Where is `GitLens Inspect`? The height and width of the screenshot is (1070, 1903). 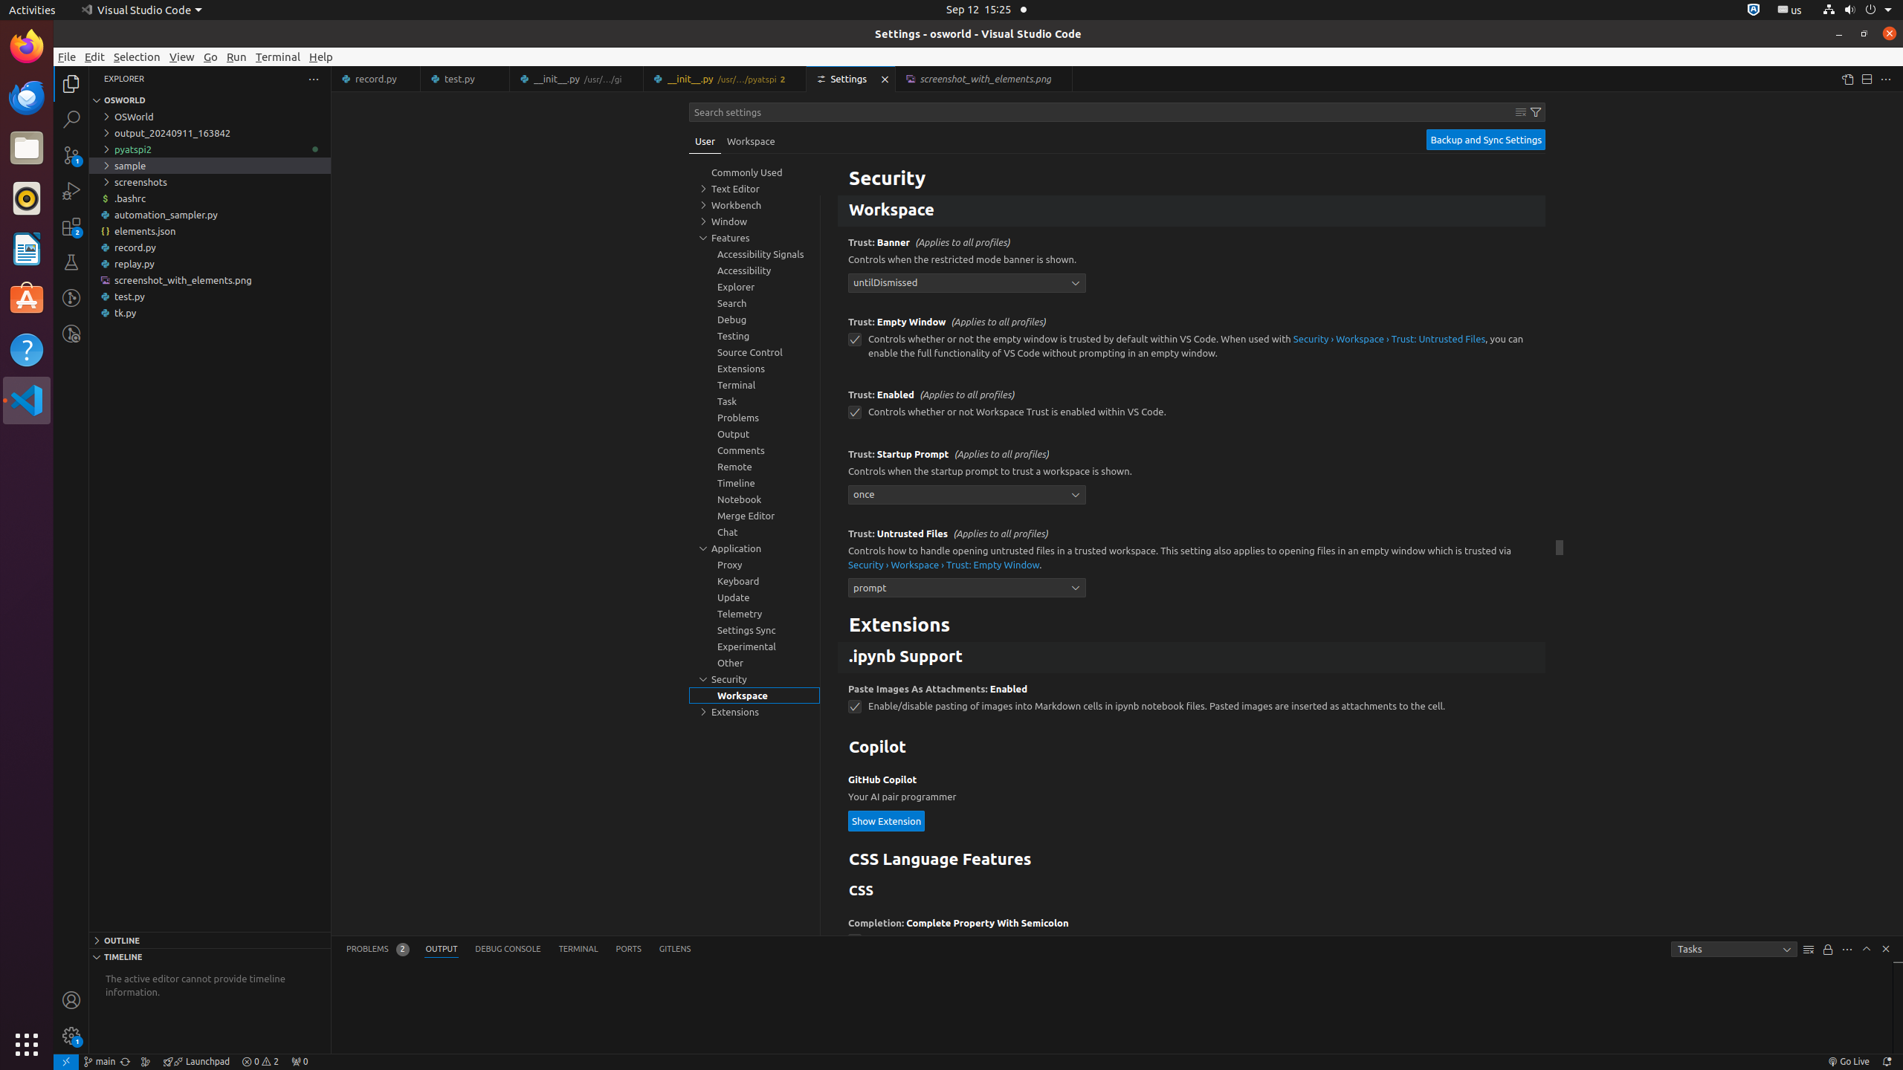 GitLens Inspect is located at coordinates (71, 334).